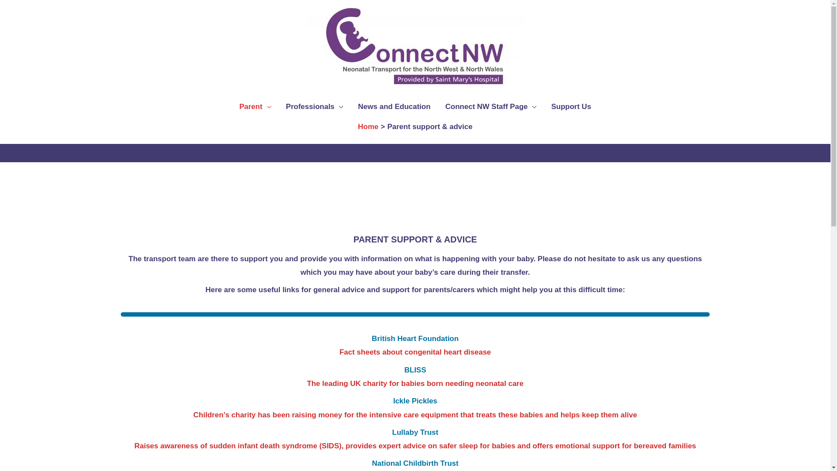 Image resolution: width=837 pixels, height=471 pixels. Describe the element at coordinates (255, 107) in the screenshot. I see `Parent` at that location.